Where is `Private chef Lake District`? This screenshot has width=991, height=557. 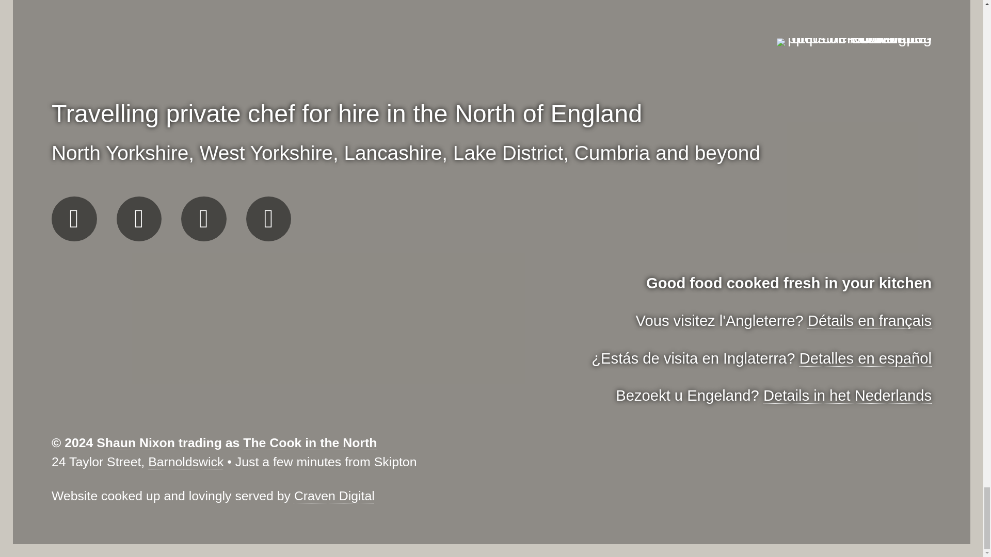
Private chef Lake District is located at coordinates (508, 153).